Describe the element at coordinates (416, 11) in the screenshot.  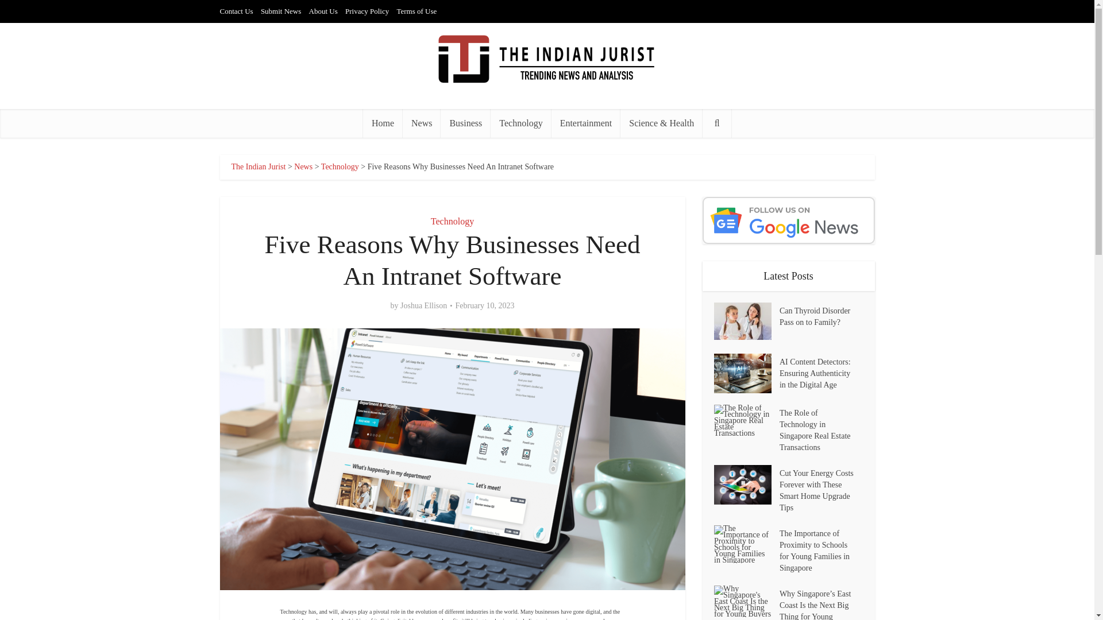
I see `Terms of Use` at that location.